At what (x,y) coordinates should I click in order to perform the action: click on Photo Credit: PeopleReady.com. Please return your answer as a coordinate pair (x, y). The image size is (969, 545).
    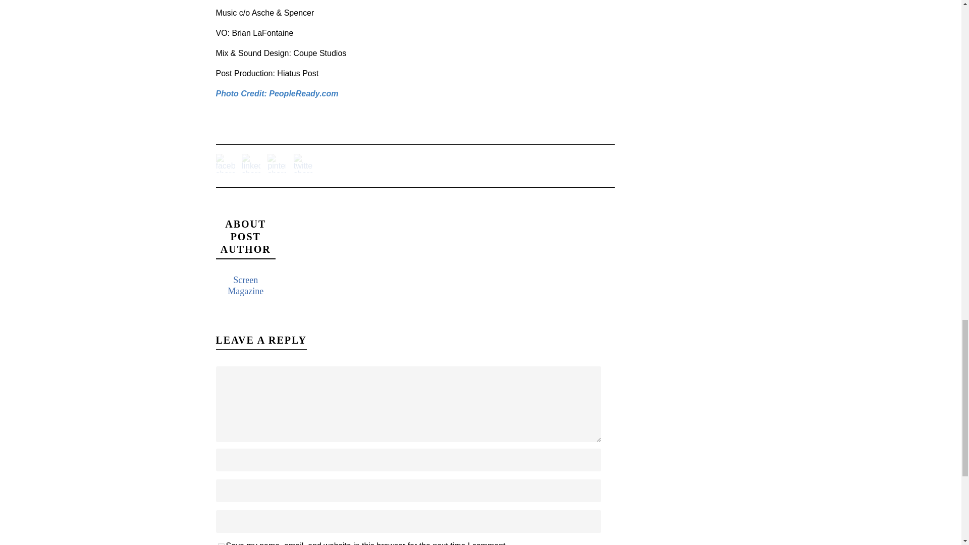
    Looking at the image, I should click on (277, 94).